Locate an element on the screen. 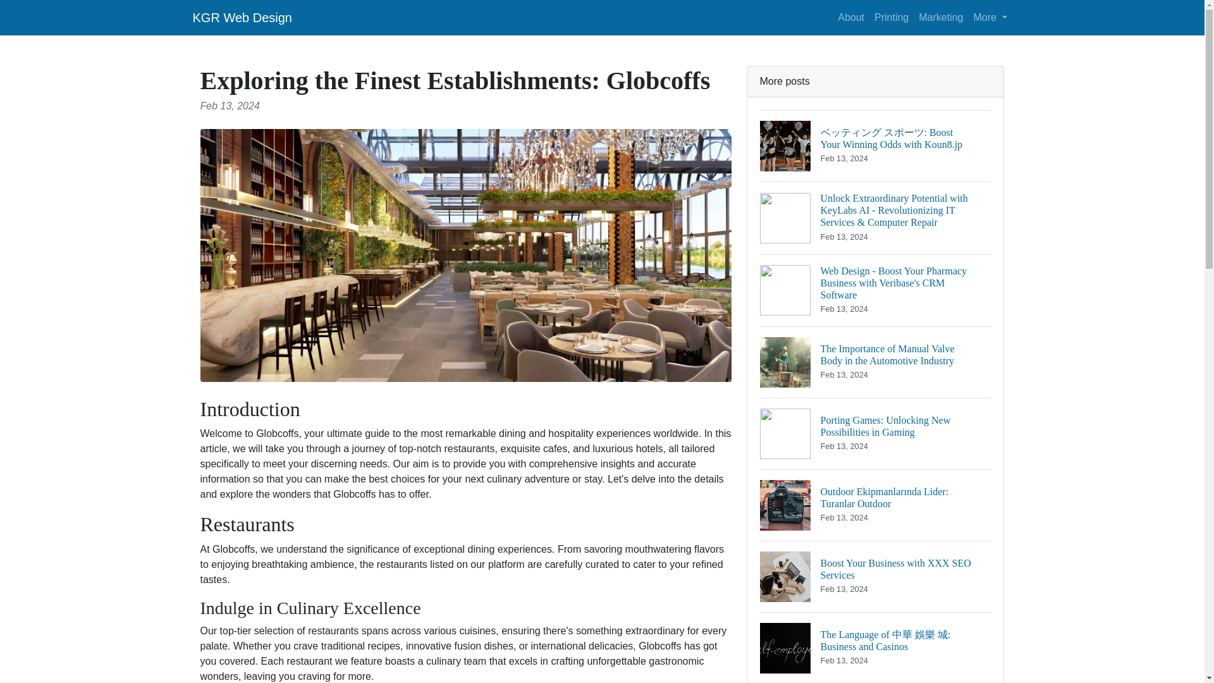 This screenshot has height=683, width=1214. Marketing is located at coordinates (242, 17).